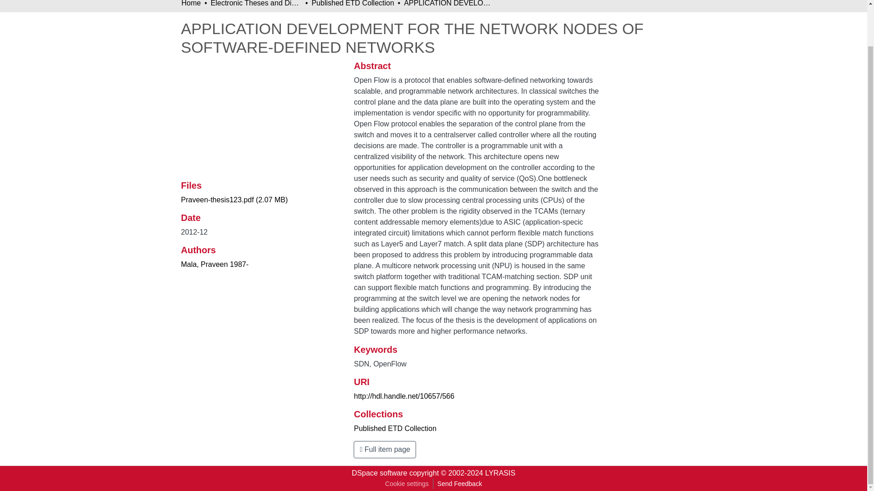 This screenshot has height=491, width=874. Describe the element at coordinates (500, 473) in the screenshot. I see `LYRASIS` at that location.